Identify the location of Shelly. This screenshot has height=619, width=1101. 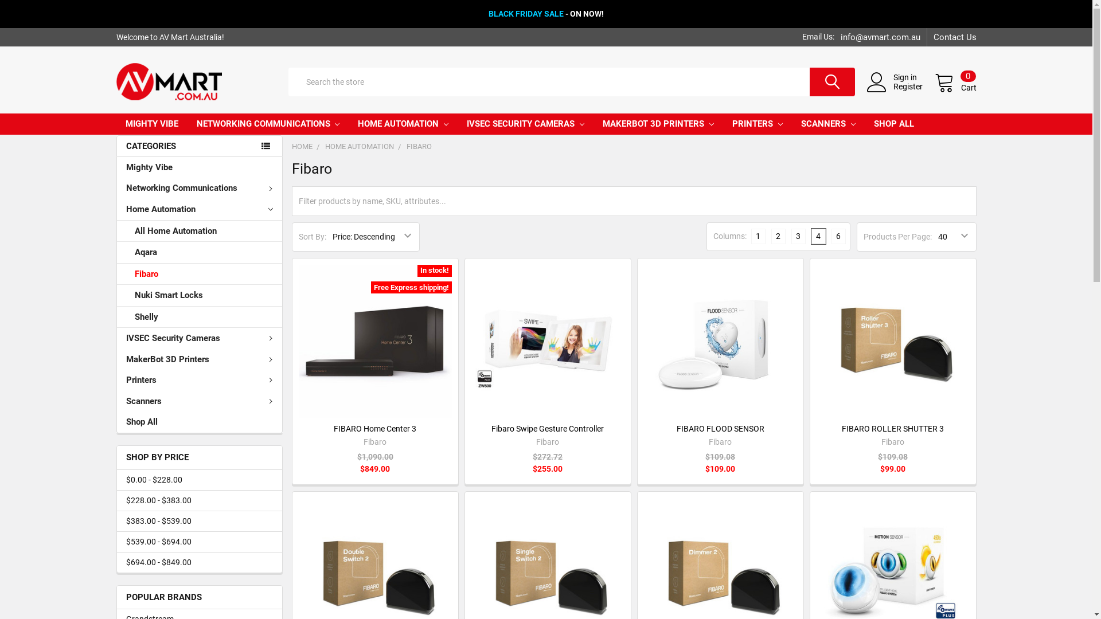
(200, 318).